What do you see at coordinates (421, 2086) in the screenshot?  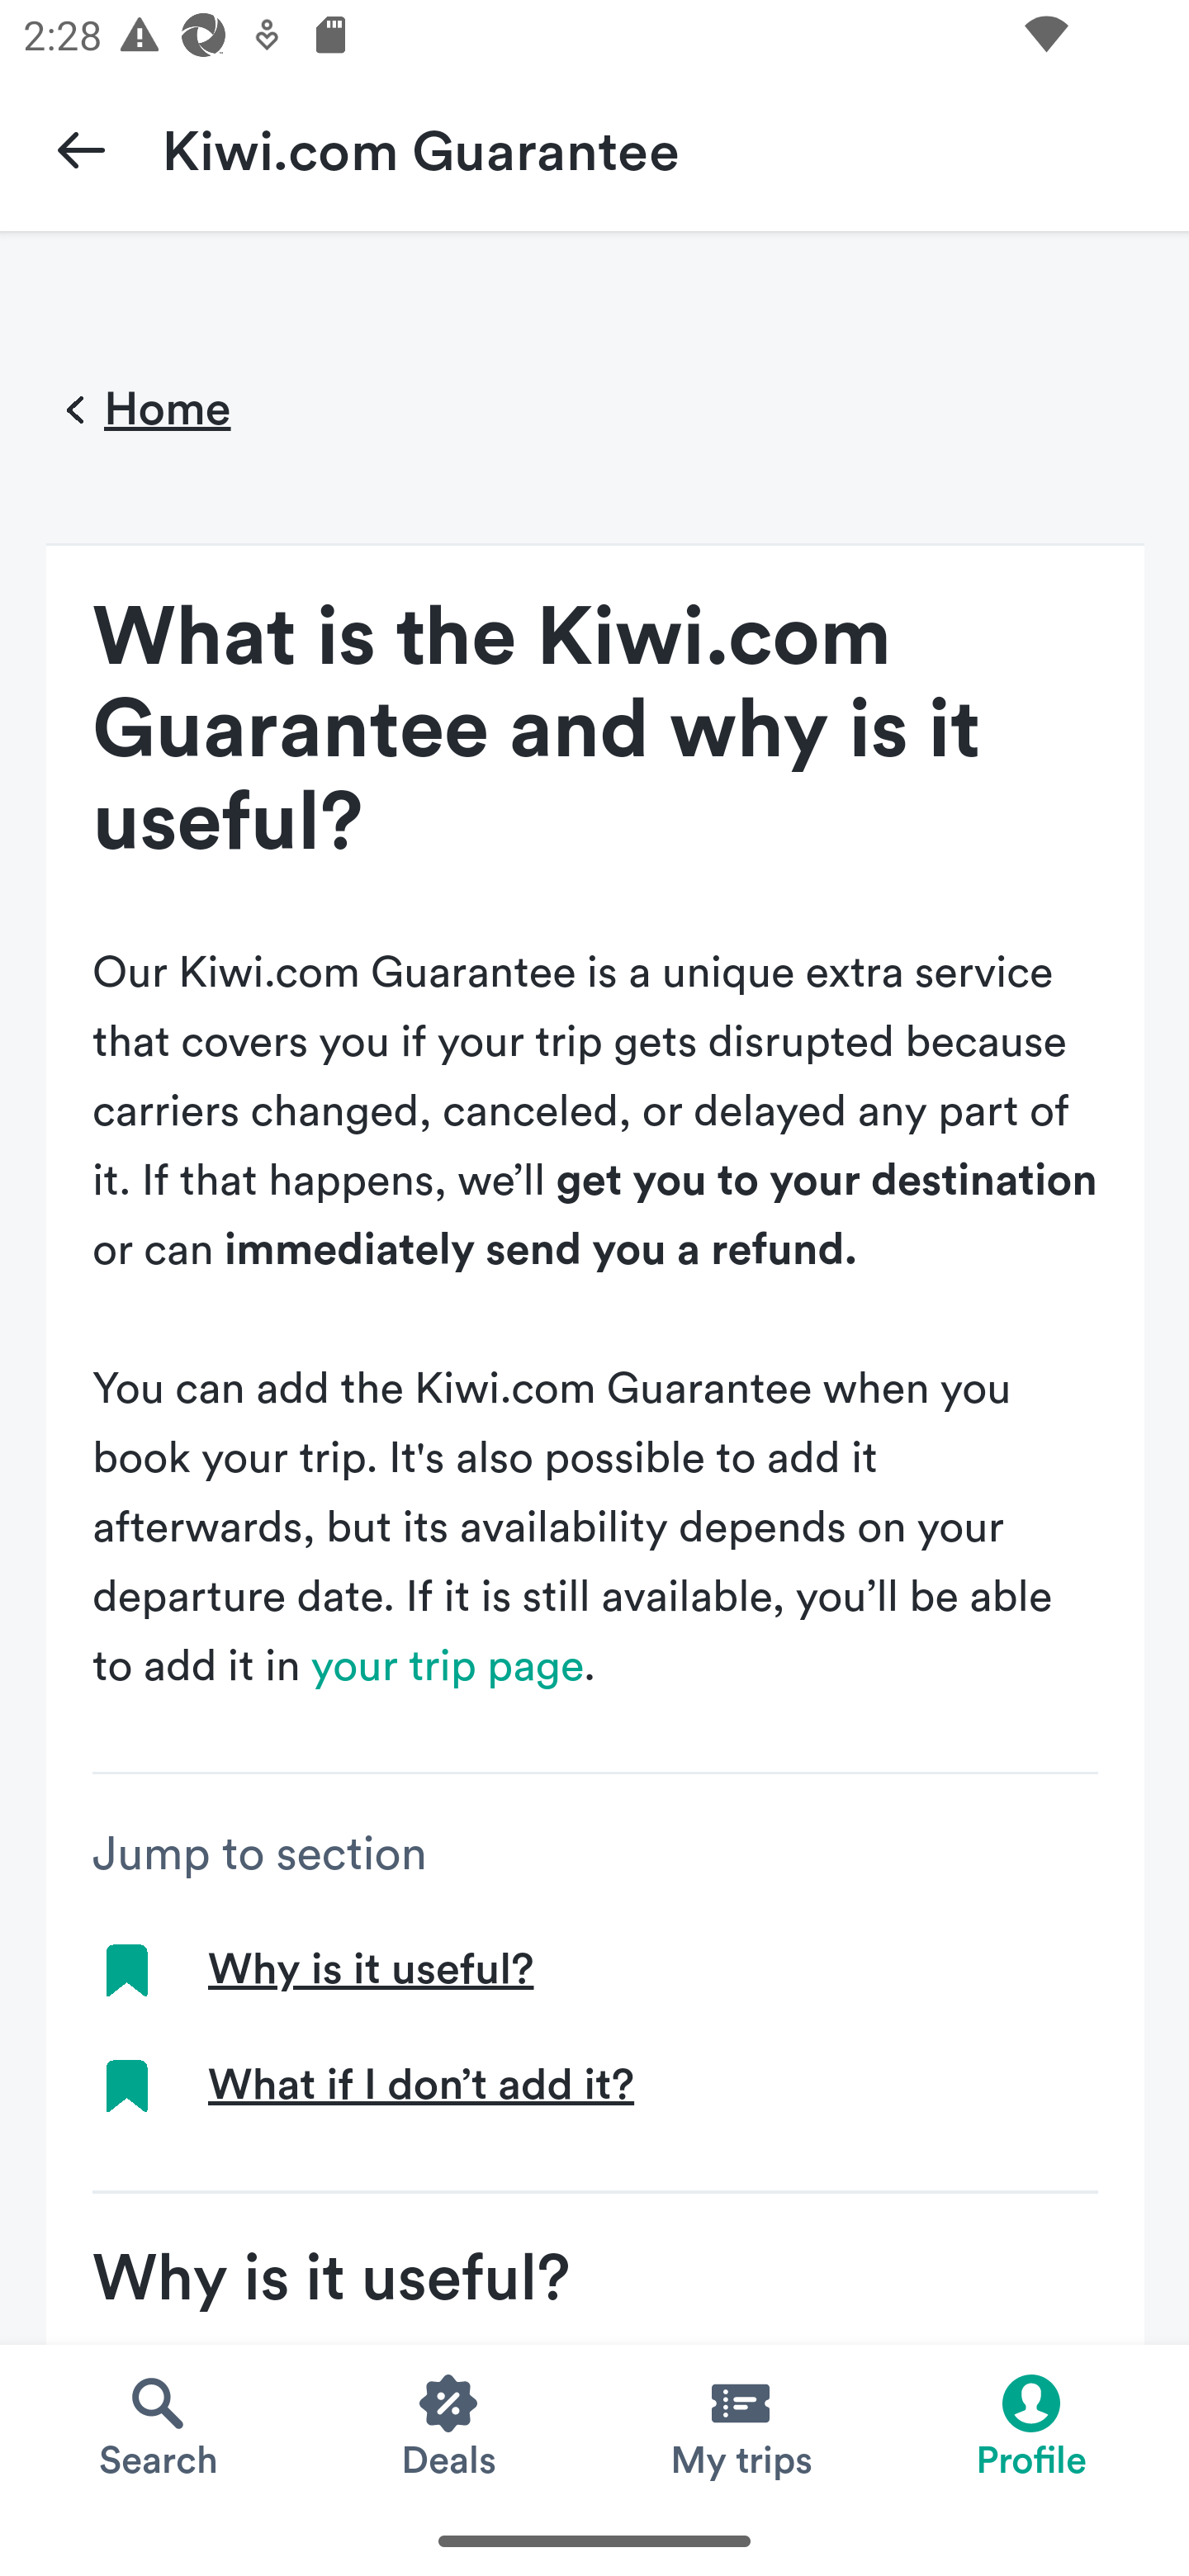 I see `What if I don’t add it?` at bounding box center [421, 2086].